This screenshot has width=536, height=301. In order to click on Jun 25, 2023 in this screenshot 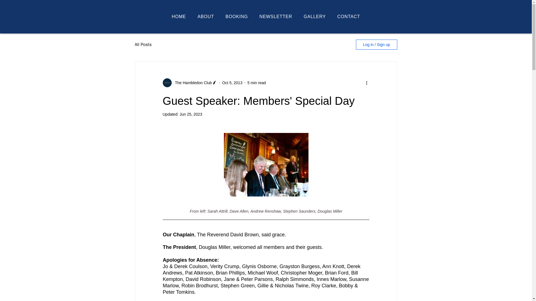, I will do `click(191, 114)`.